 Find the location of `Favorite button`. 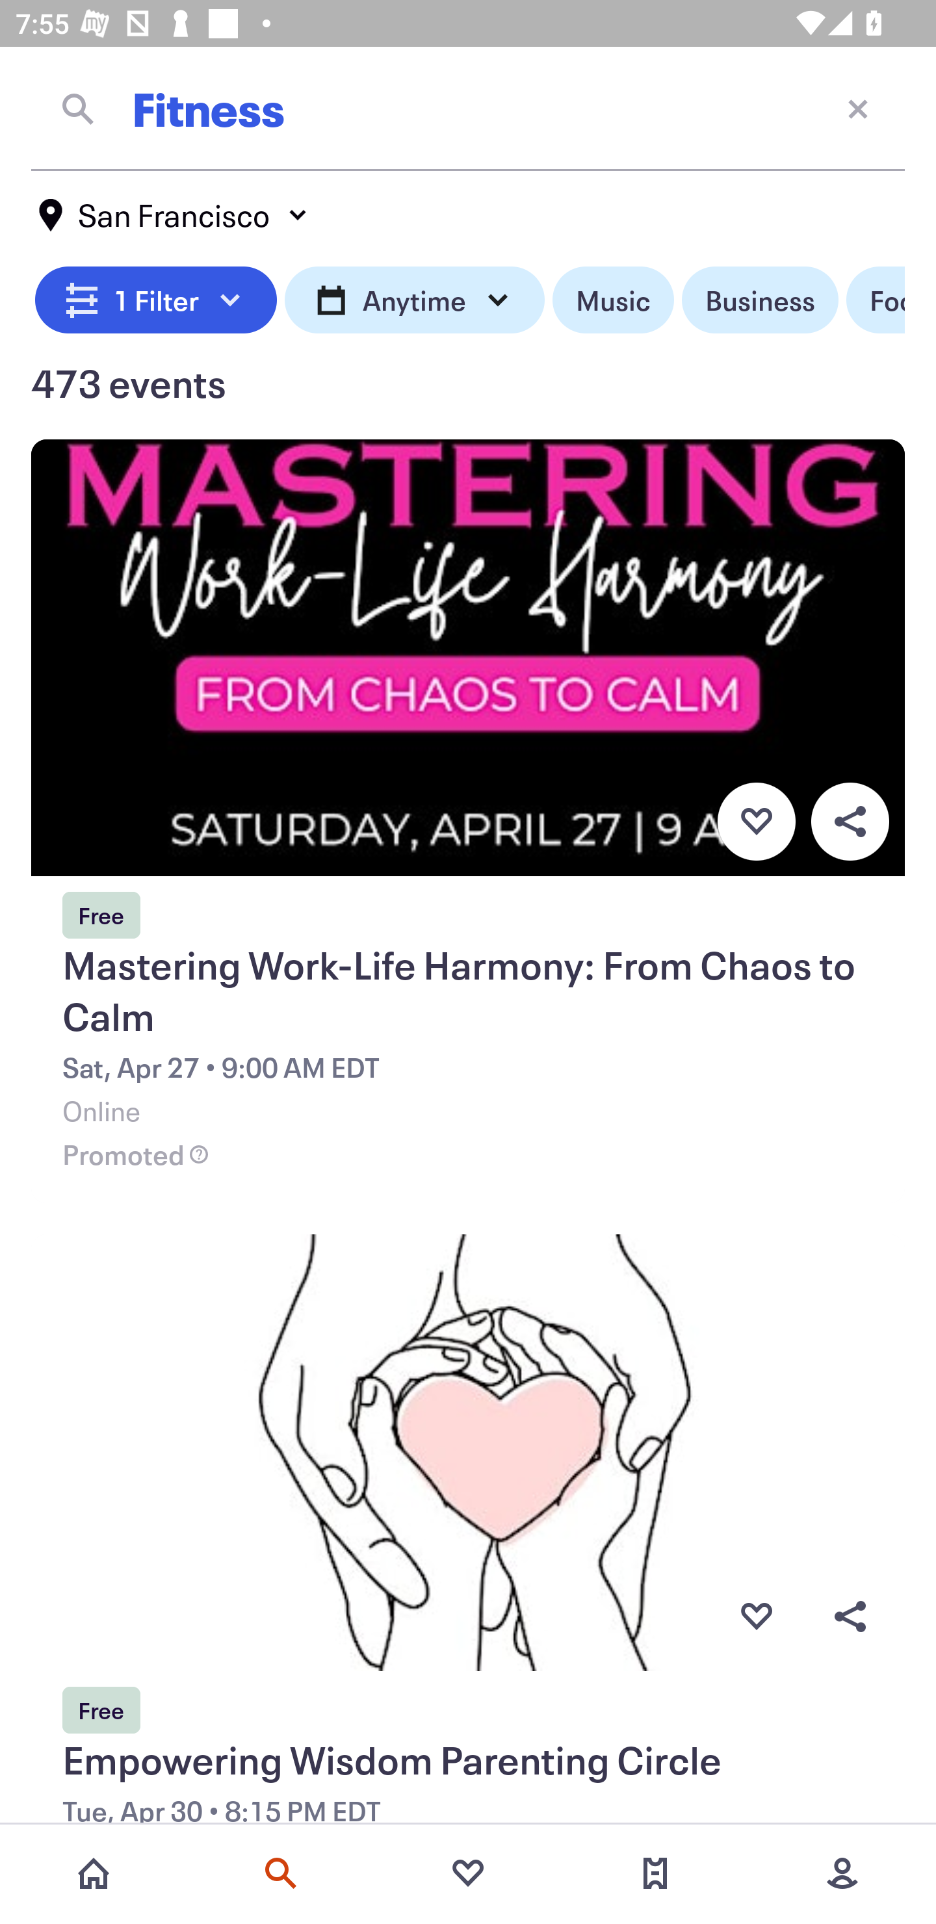

Favorite button is located at coordinates (756, 1617).